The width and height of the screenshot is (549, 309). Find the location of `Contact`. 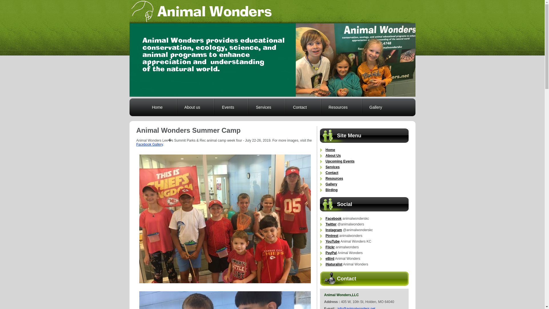

Contact is located at coordinates (303, 107).